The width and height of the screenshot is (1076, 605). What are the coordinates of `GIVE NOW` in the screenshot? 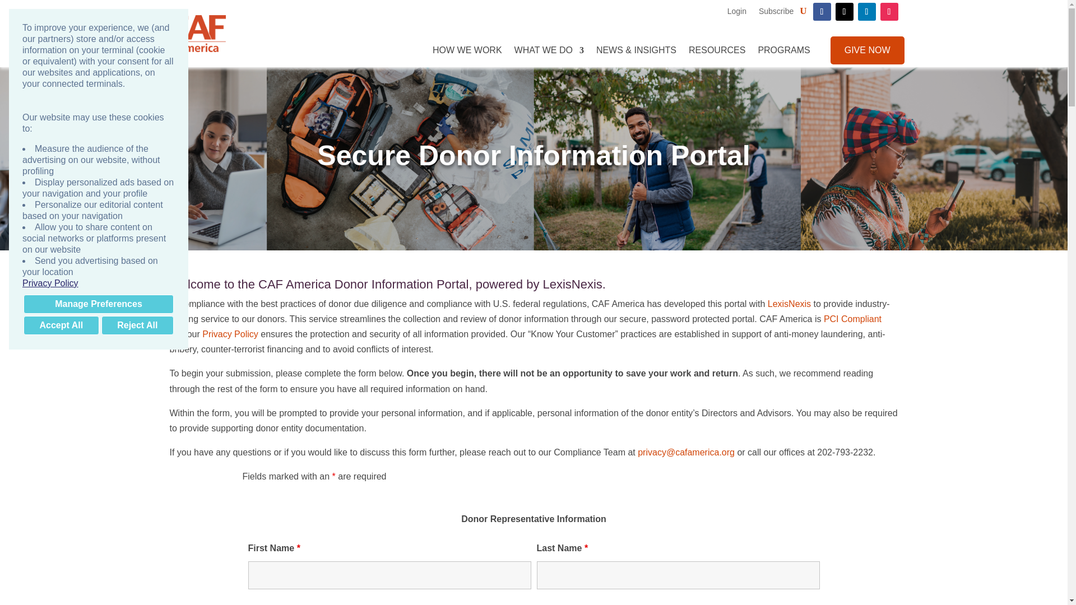 It's located at (868, 50).